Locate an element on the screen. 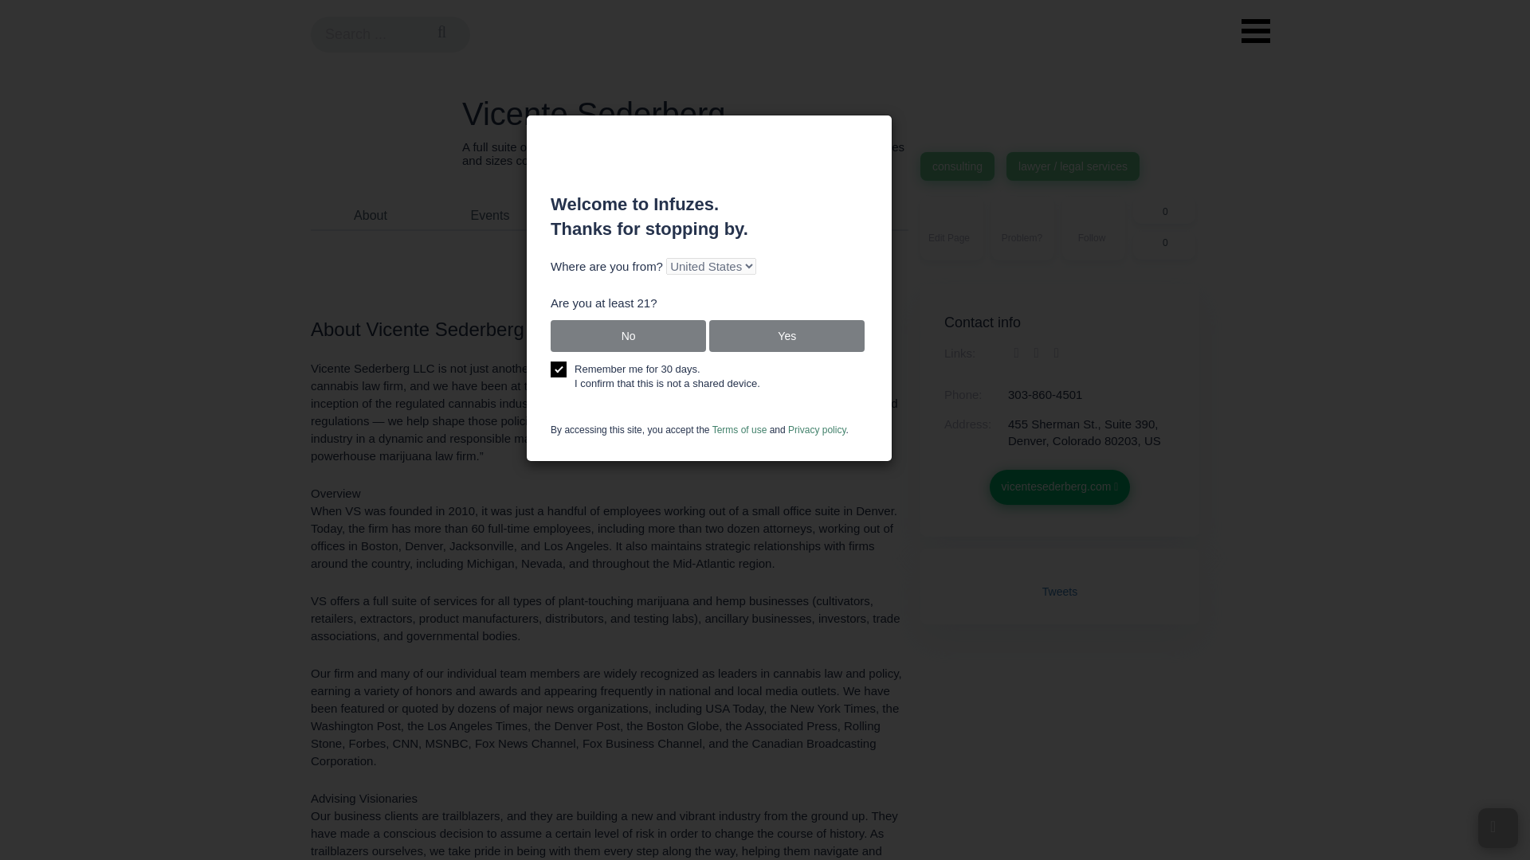 Image resolution: width=1530 pixels, height=860 pixels. About is located at coordinates (489, 215).